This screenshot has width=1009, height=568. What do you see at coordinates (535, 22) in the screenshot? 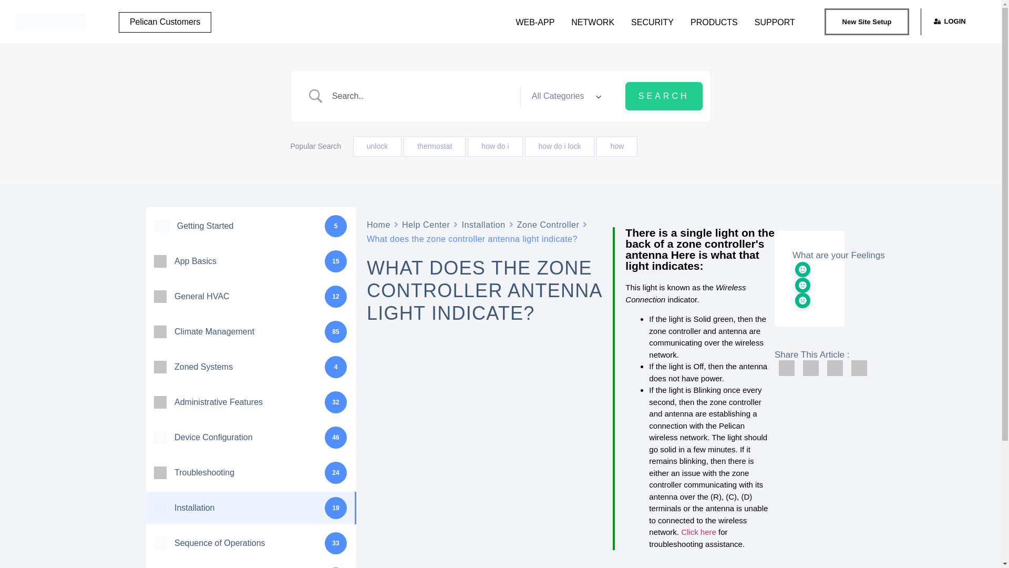
I see `WEB-APP` at bounding box center [535, 22].